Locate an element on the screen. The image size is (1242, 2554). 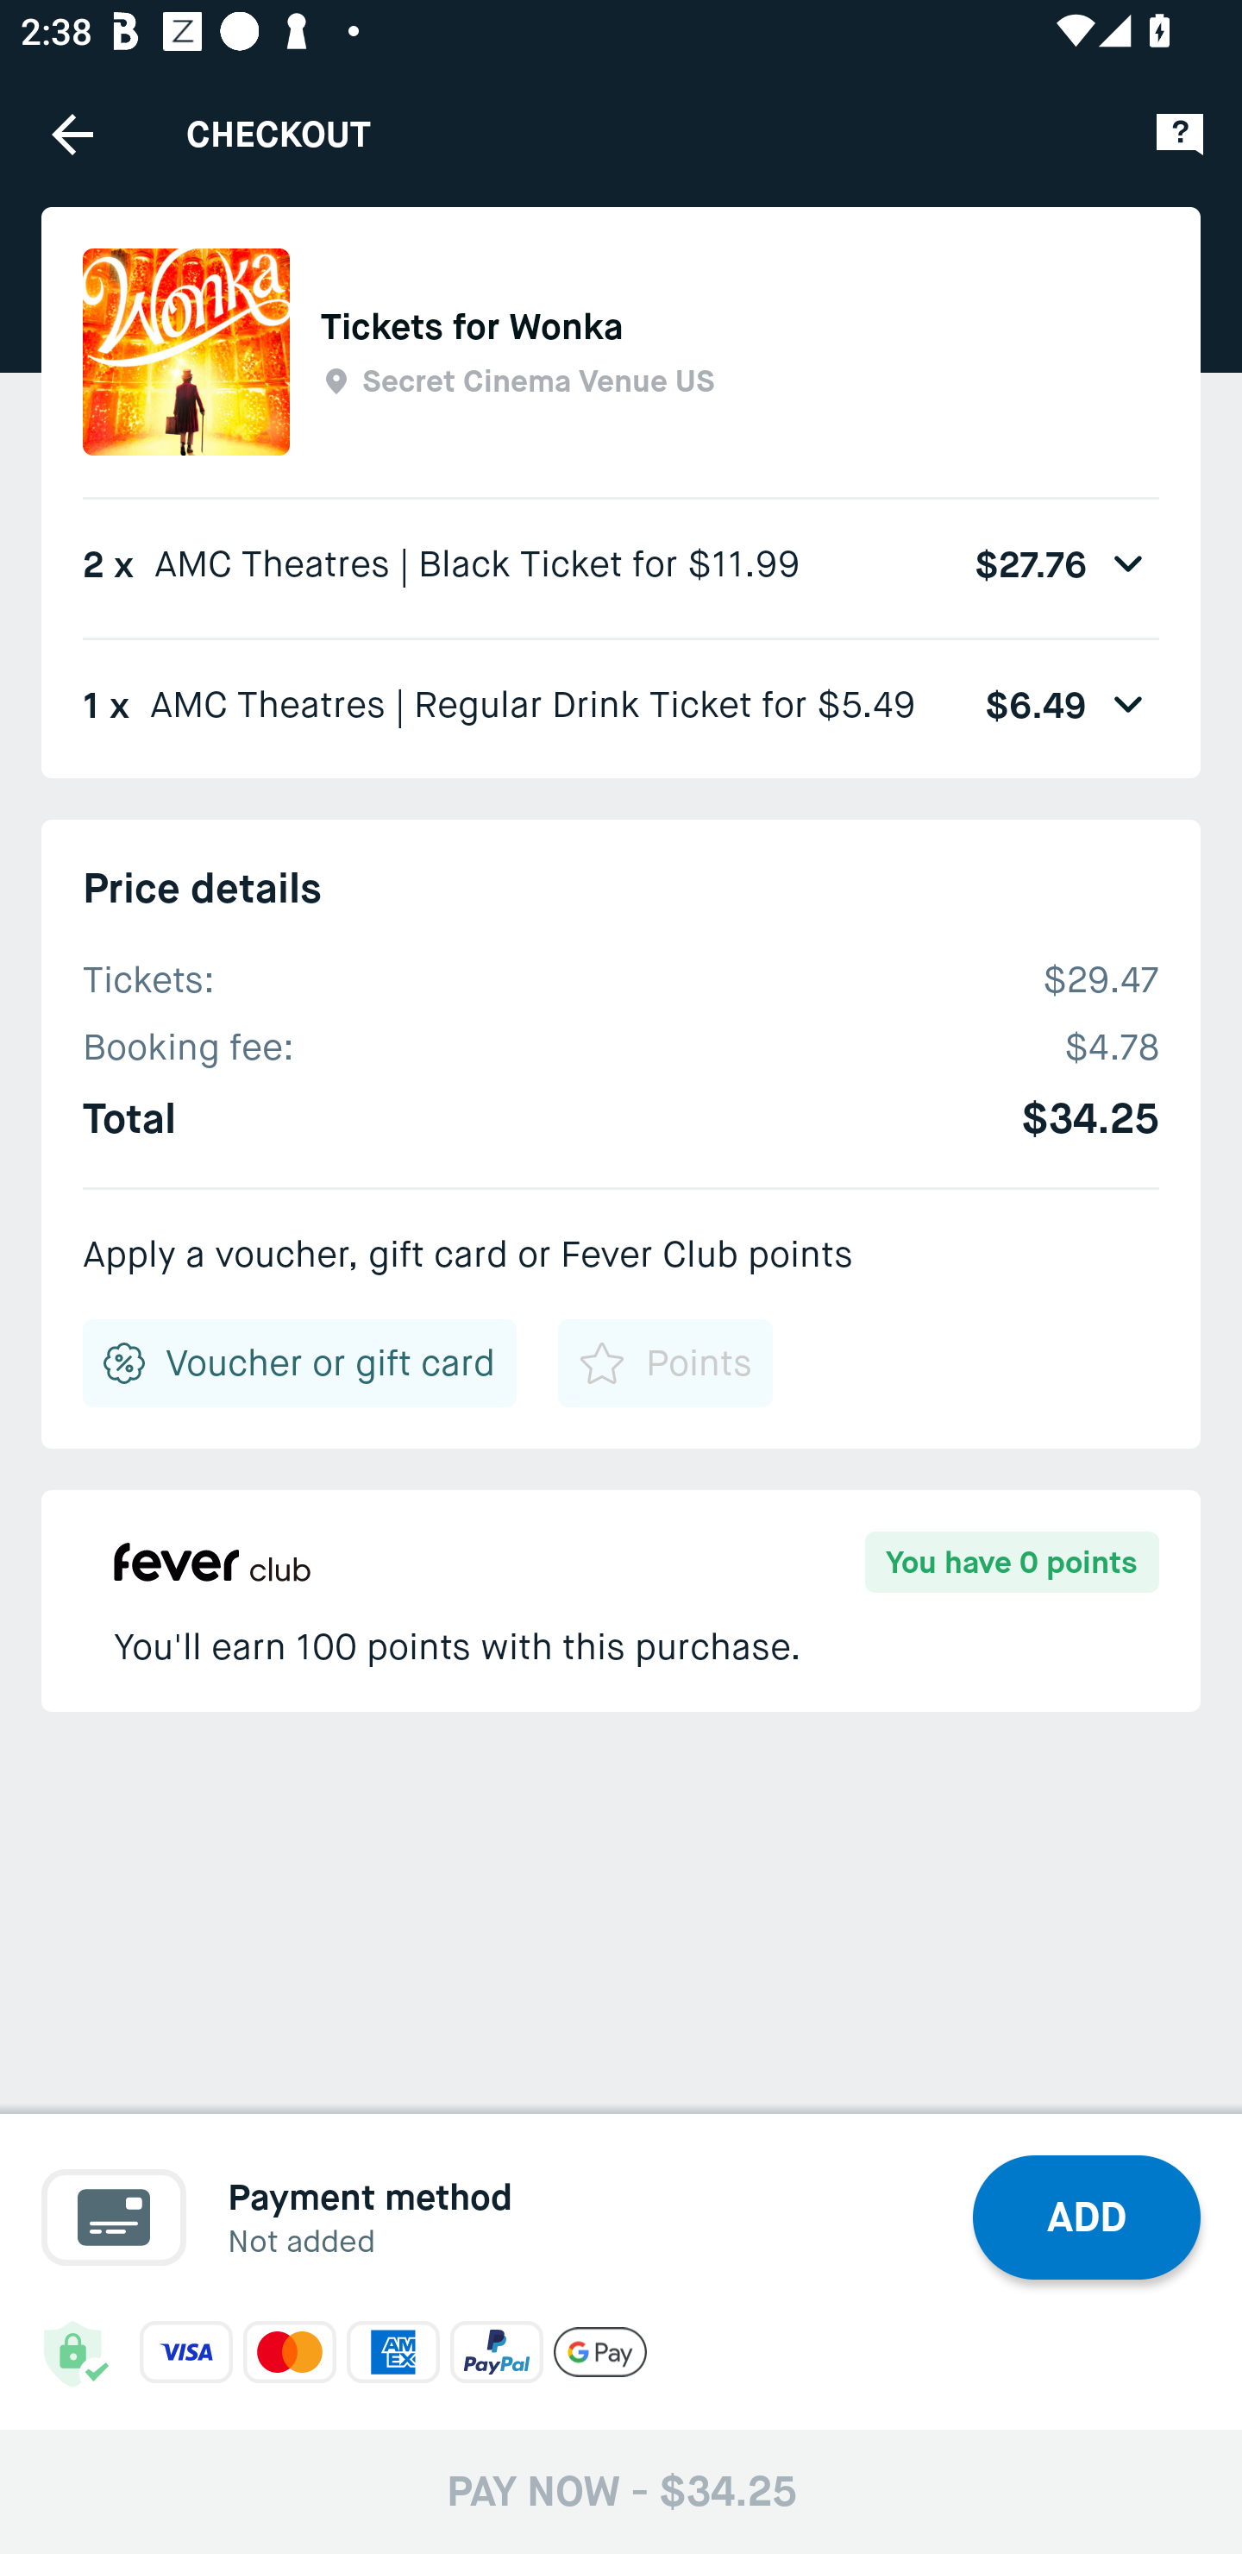
PAY NOW - $34.25 is located at coordinates (621, 2491).